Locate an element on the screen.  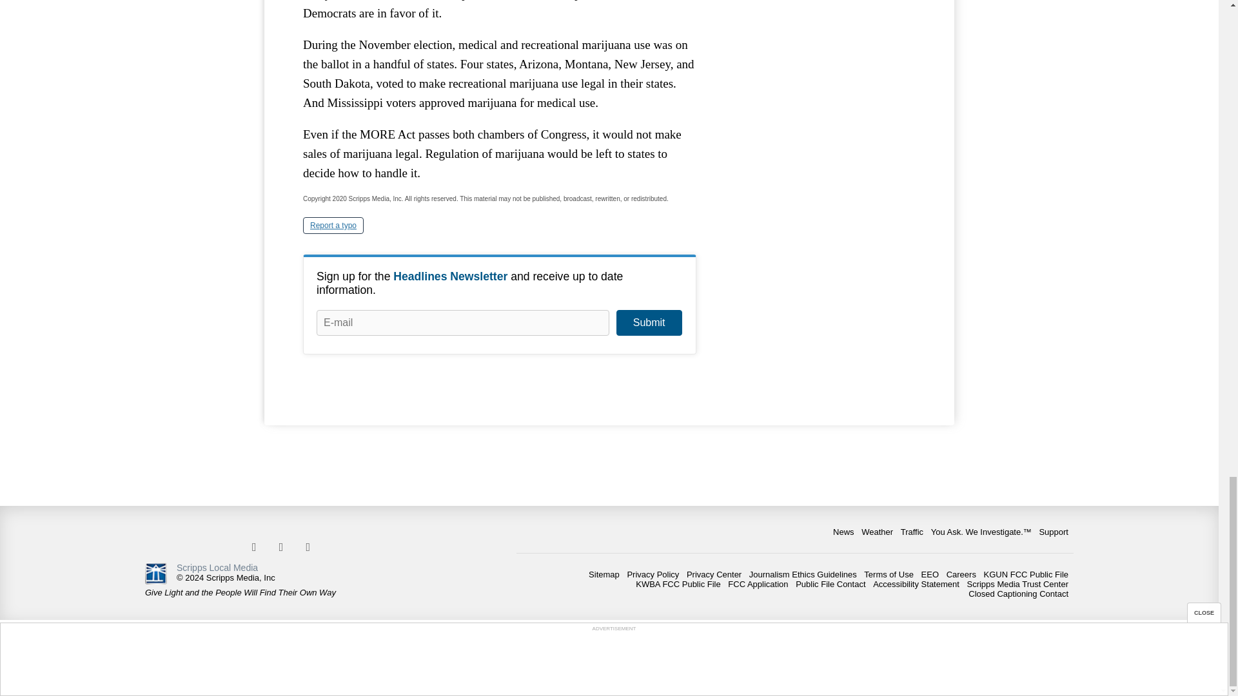
Submit is located at coordinates (649, 322).